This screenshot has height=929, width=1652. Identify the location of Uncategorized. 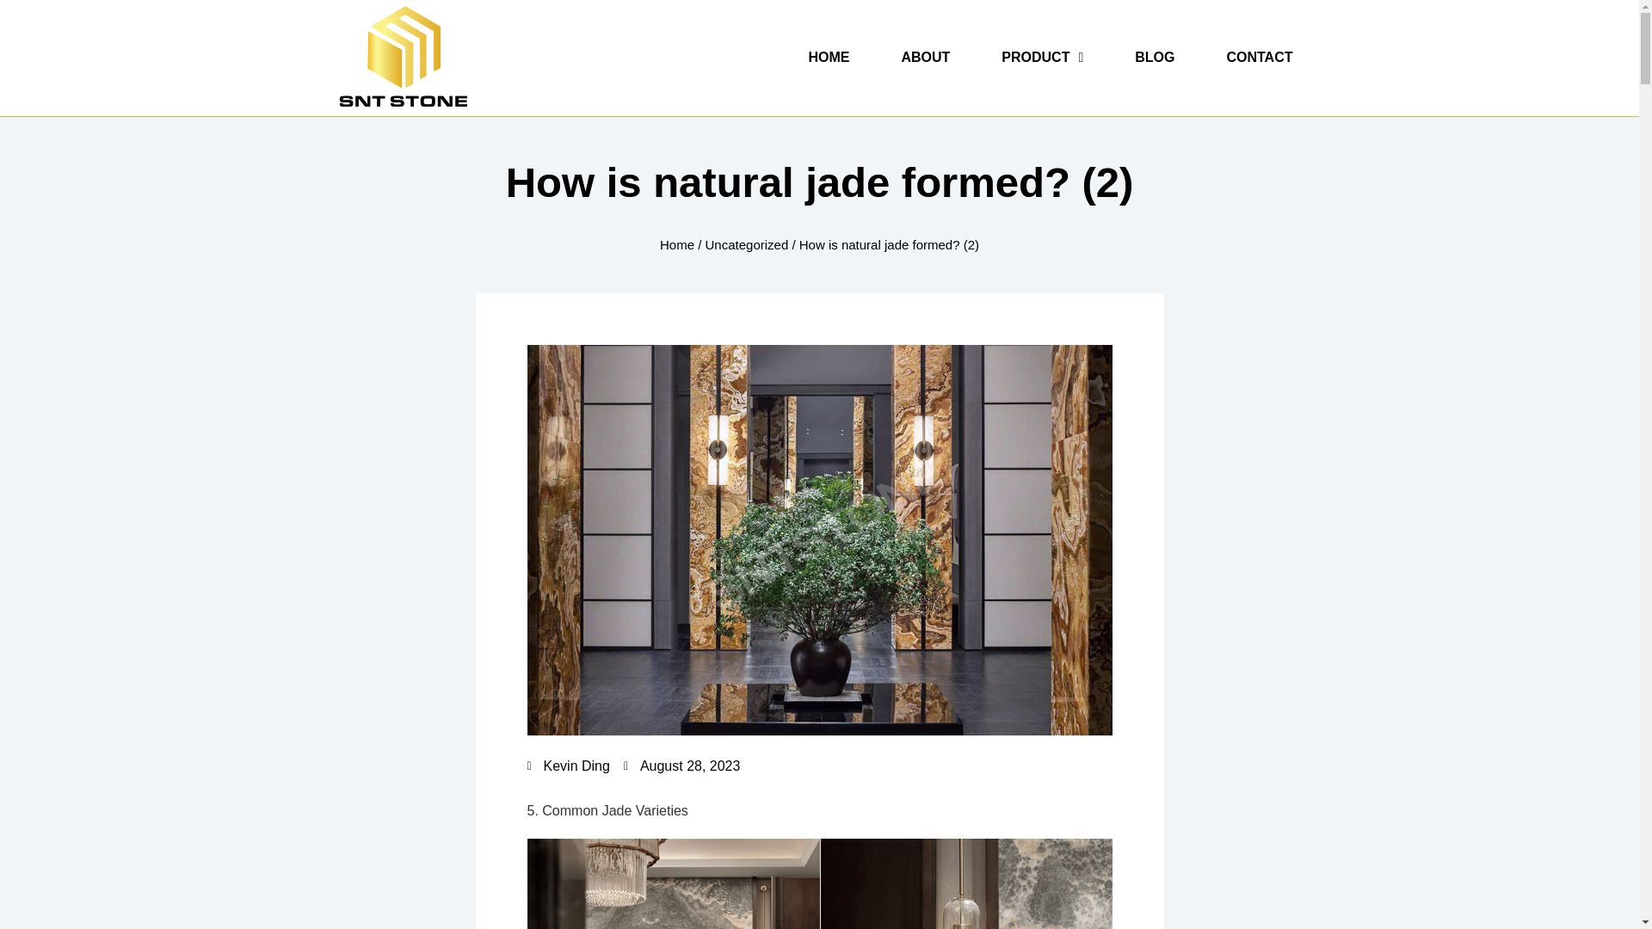
(747, 244).